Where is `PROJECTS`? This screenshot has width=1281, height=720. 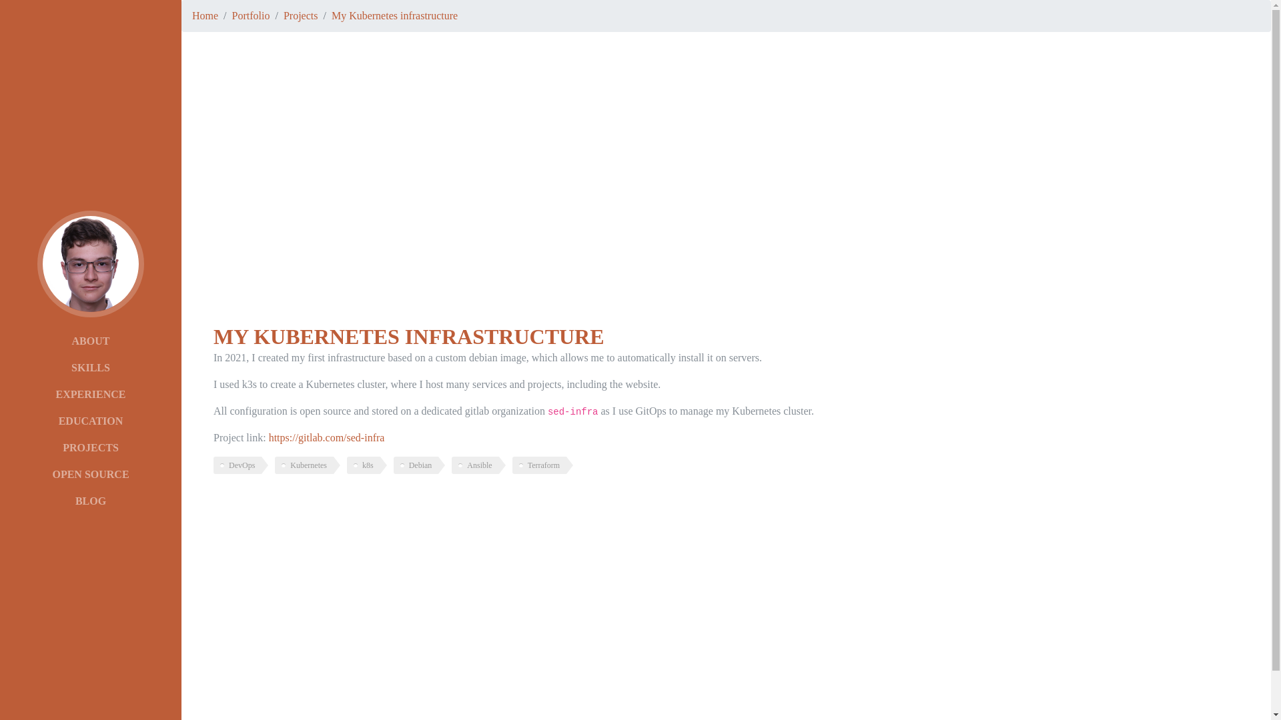
PROJECTS is located at coordinates (91, 448).